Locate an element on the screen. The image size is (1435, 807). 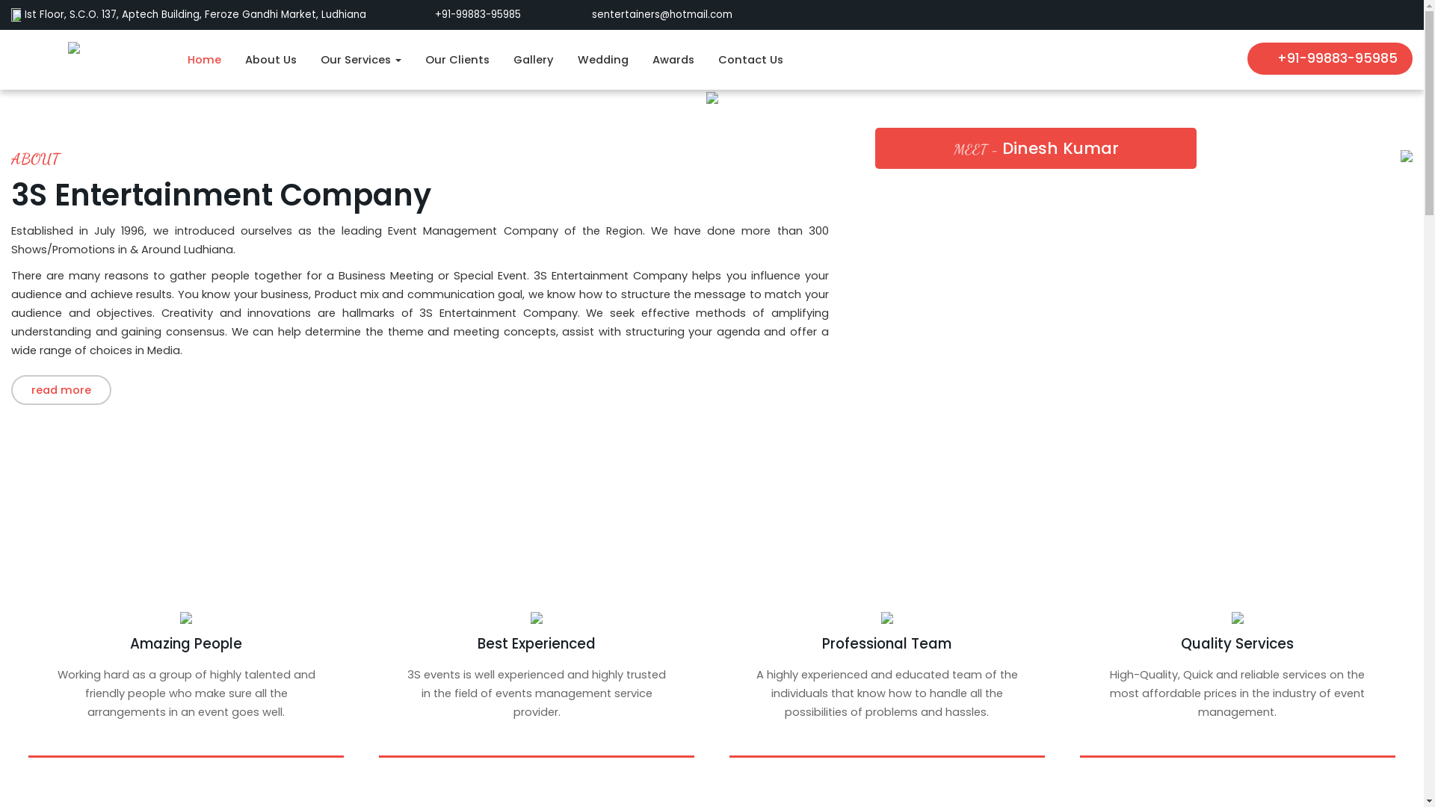
Gallery is located at coordinates (534, 61).